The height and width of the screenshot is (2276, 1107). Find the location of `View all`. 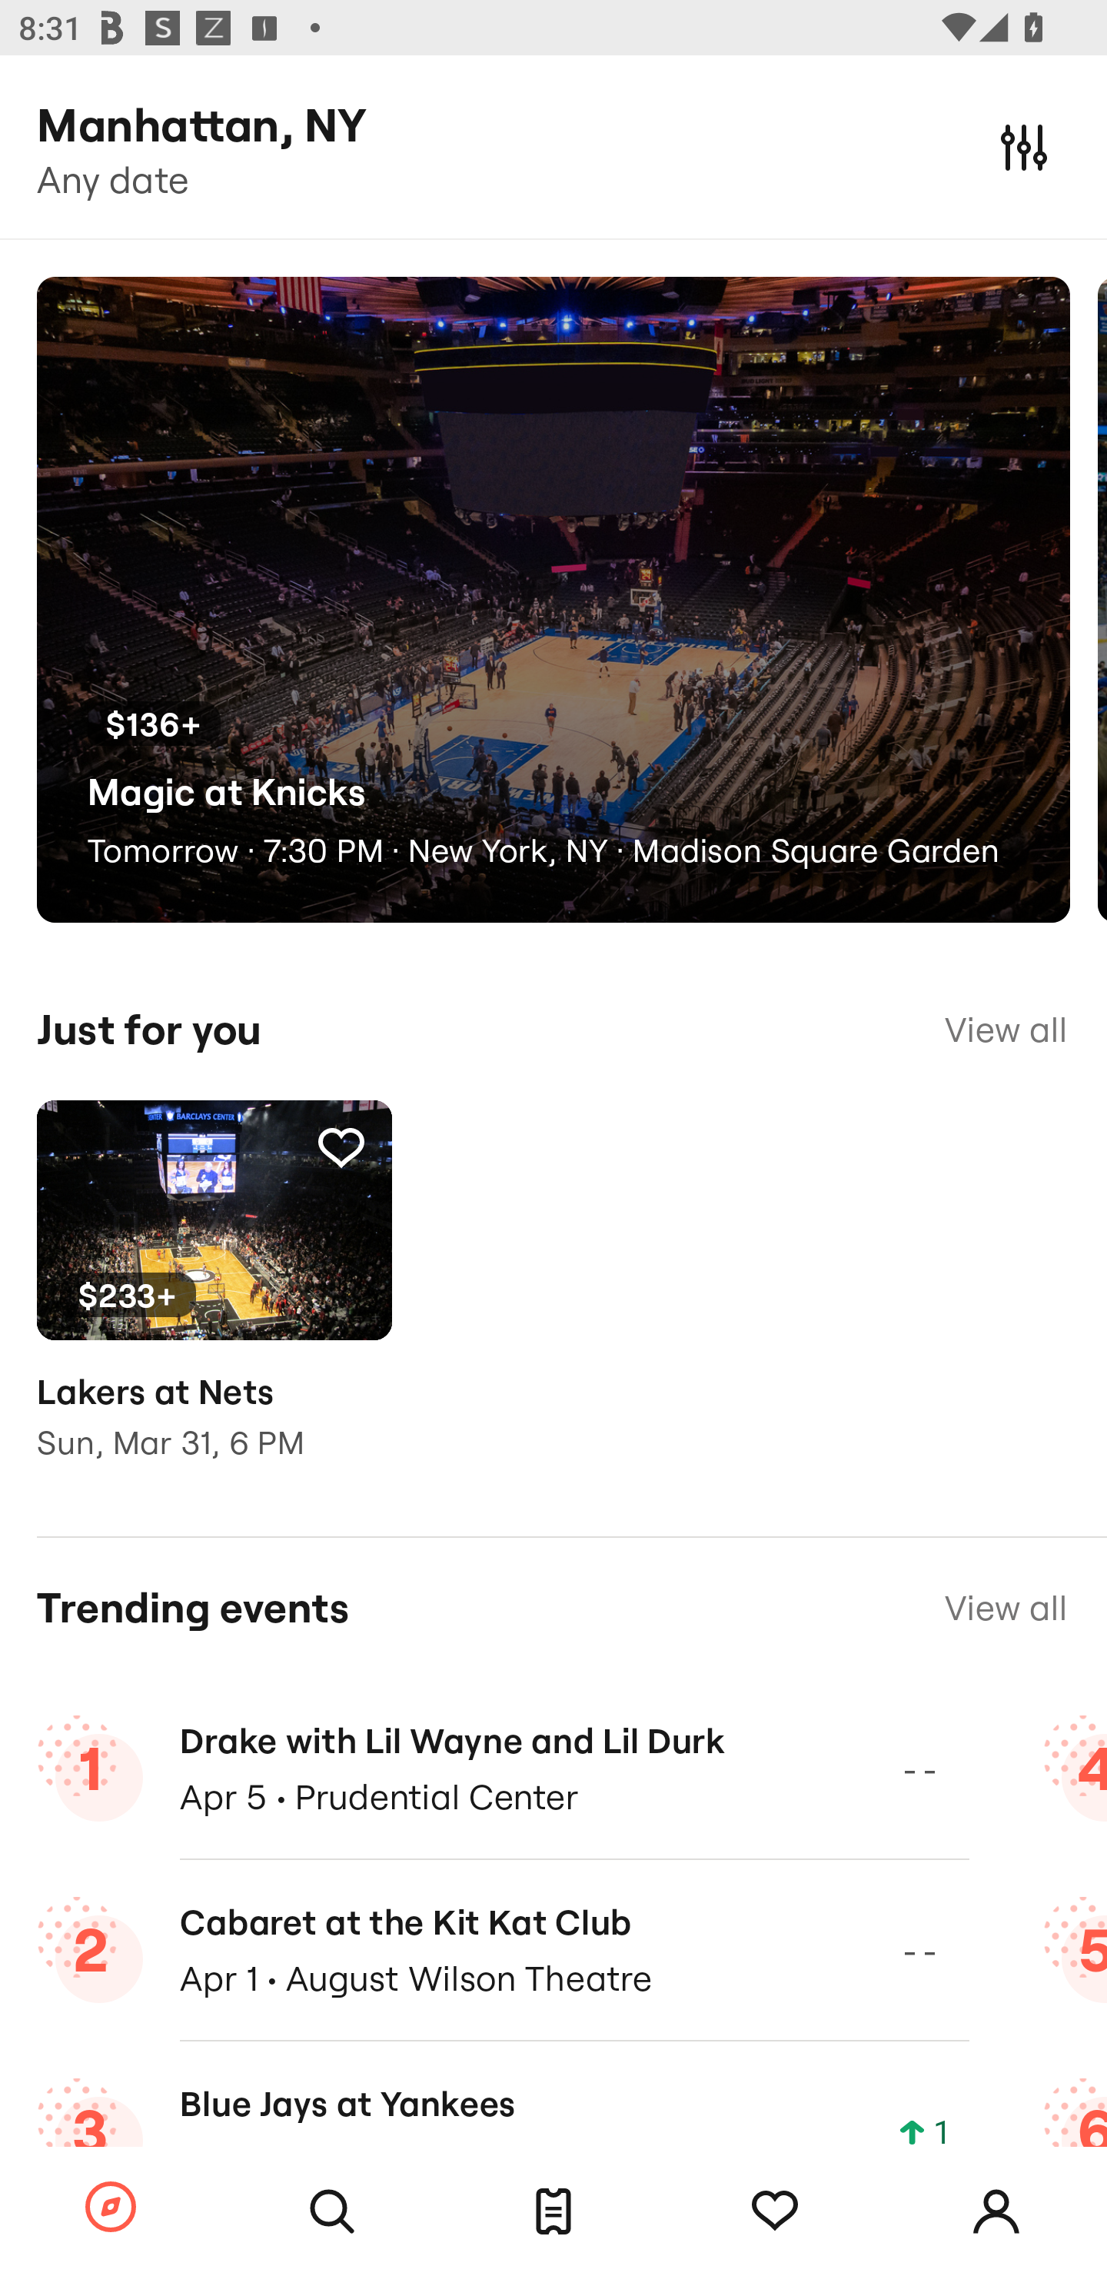

View all is located at coordinates (1006, 1609).